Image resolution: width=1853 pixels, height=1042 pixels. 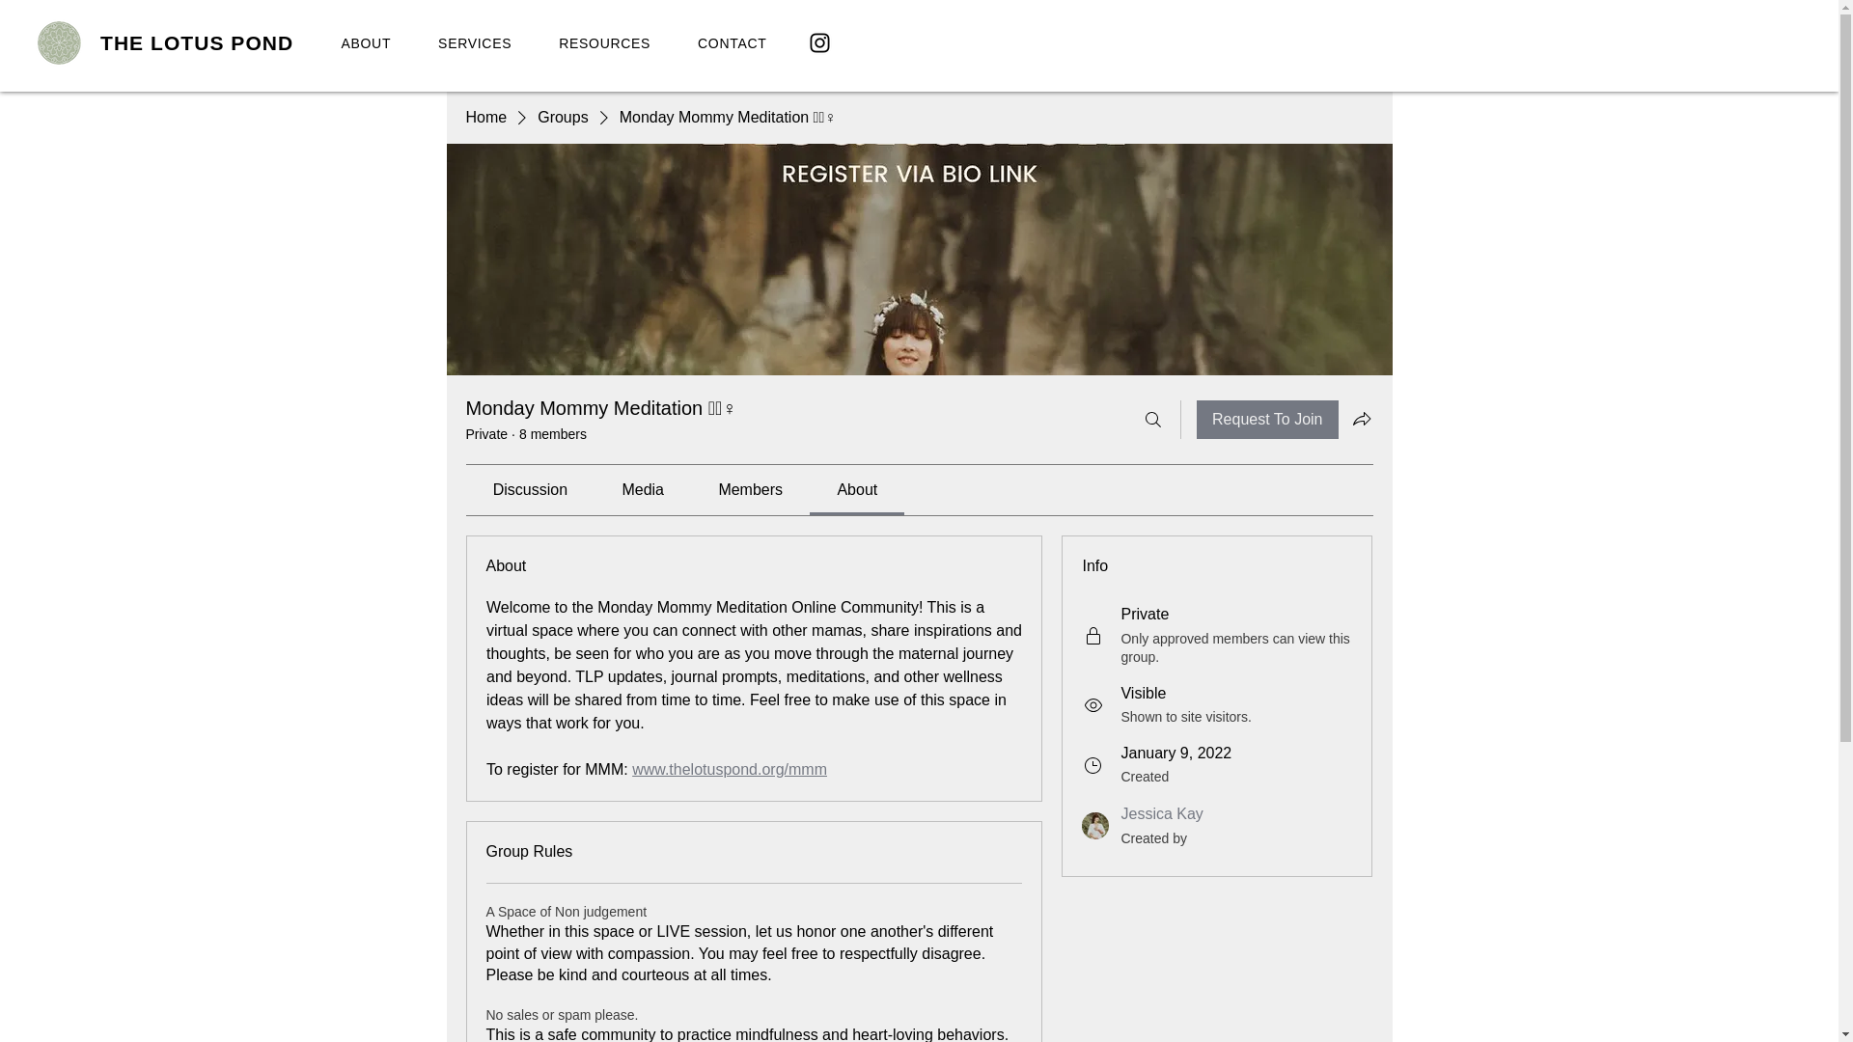 I want to click on THE LOTUS POND , so click(x=554, y=42).